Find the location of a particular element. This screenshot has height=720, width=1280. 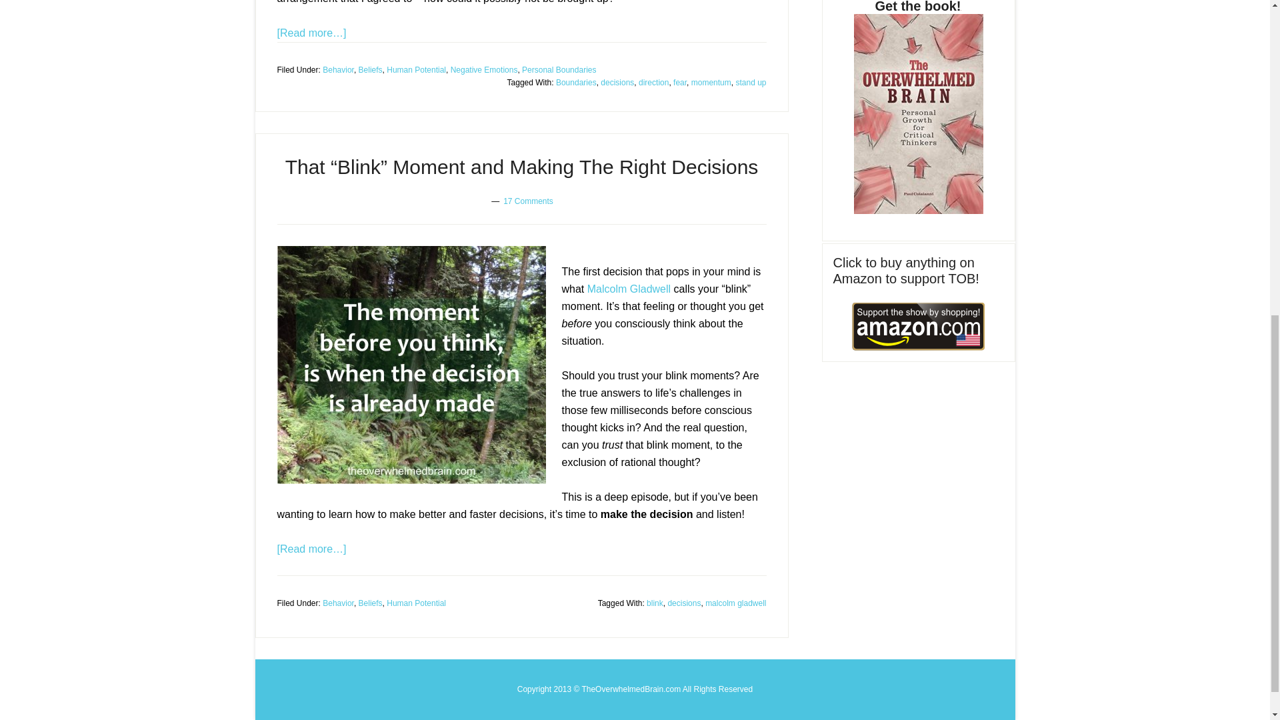

Human Potential is located at coordinates (416, 69).